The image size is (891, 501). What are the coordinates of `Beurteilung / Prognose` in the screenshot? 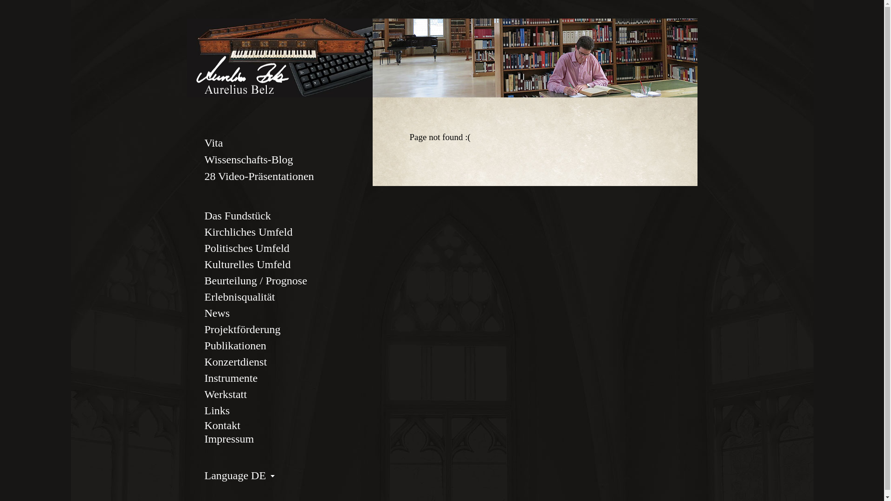 It's located at (255, 281).